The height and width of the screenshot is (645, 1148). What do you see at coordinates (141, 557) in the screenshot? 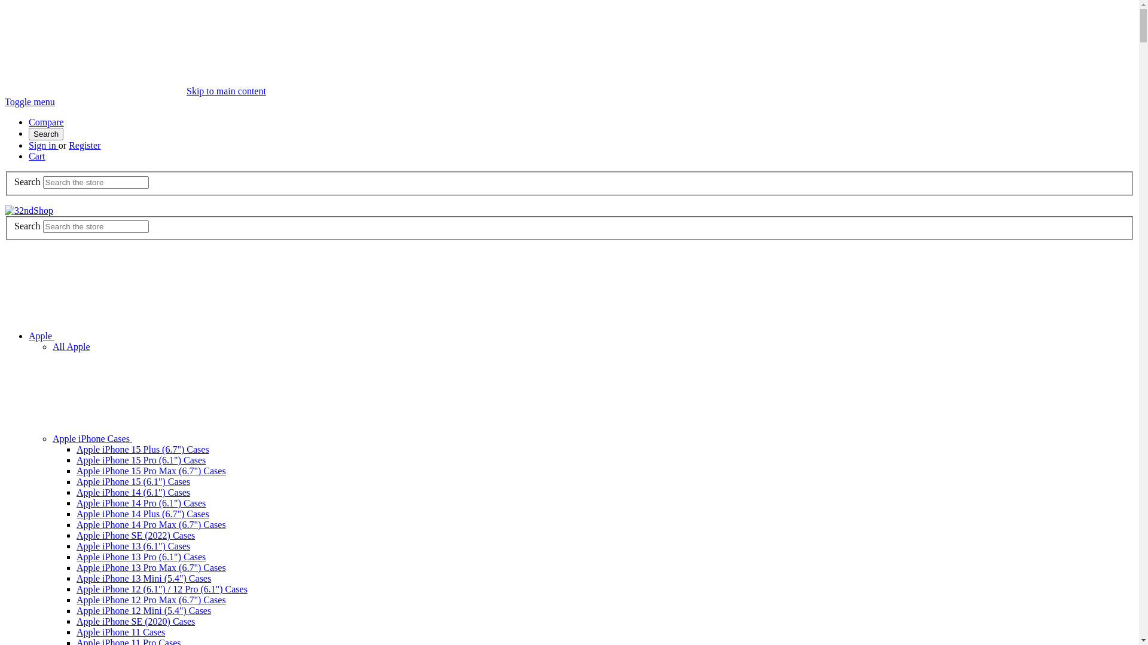
I see `Apple iPhone 13 Pro (6.1") Cases` at bounding box center [141, 557].